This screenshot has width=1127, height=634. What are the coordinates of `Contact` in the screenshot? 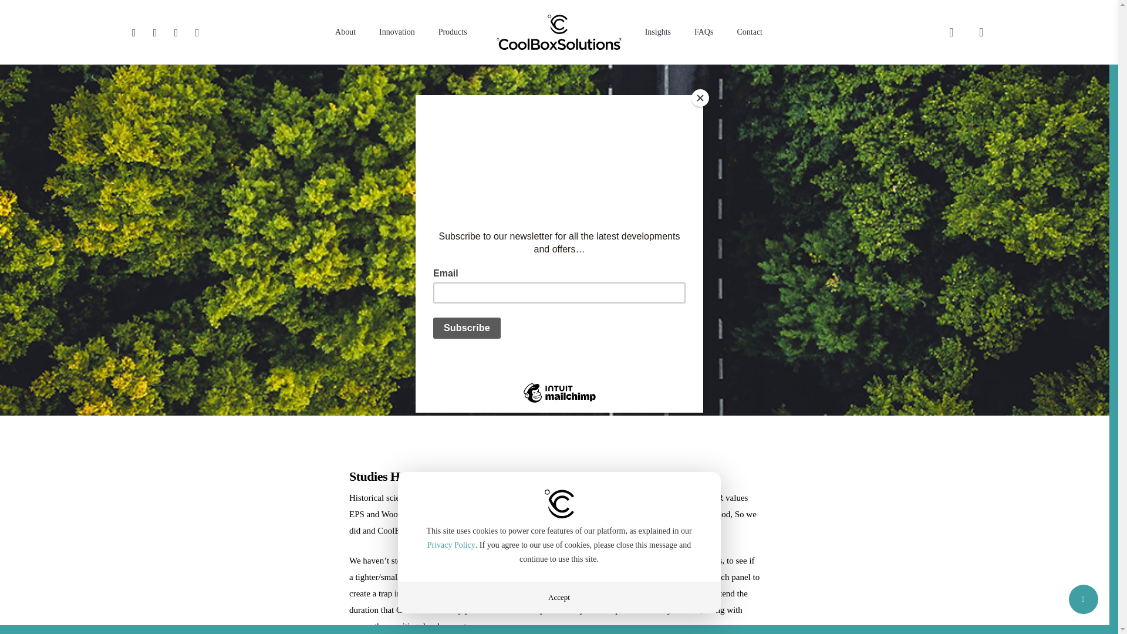 It's located at (749, 32).